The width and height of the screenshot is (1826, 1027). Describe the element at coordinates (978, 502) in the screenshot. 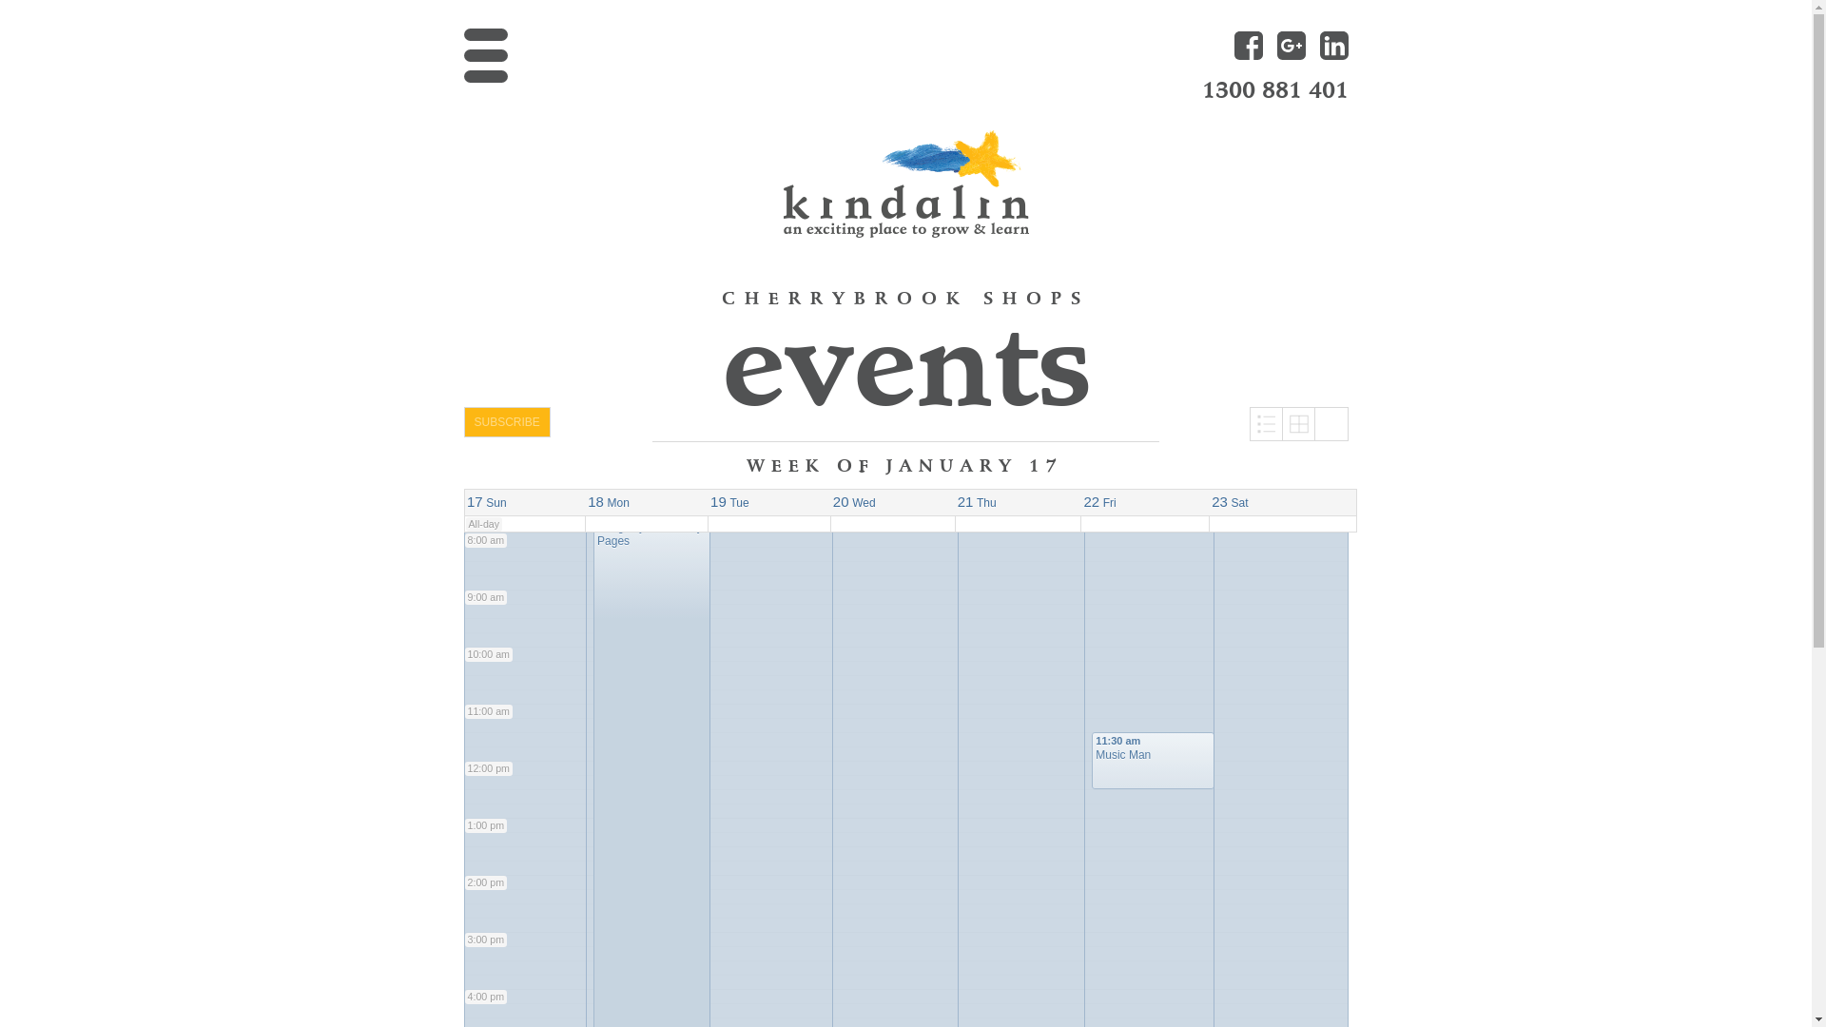

I see `21 Thu` at that location.